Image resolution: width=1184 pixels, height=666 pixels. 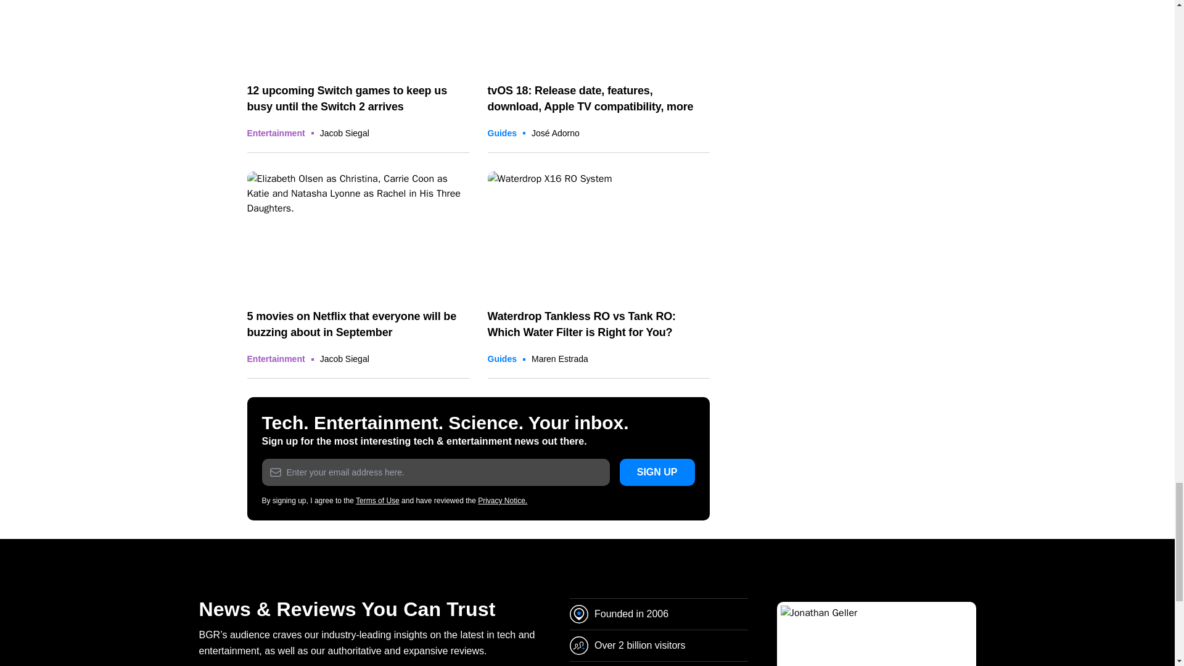 What do you see at coordinates (358, 35) in the screenshot?
I see `Switch games` at bounding box center [358, 35].